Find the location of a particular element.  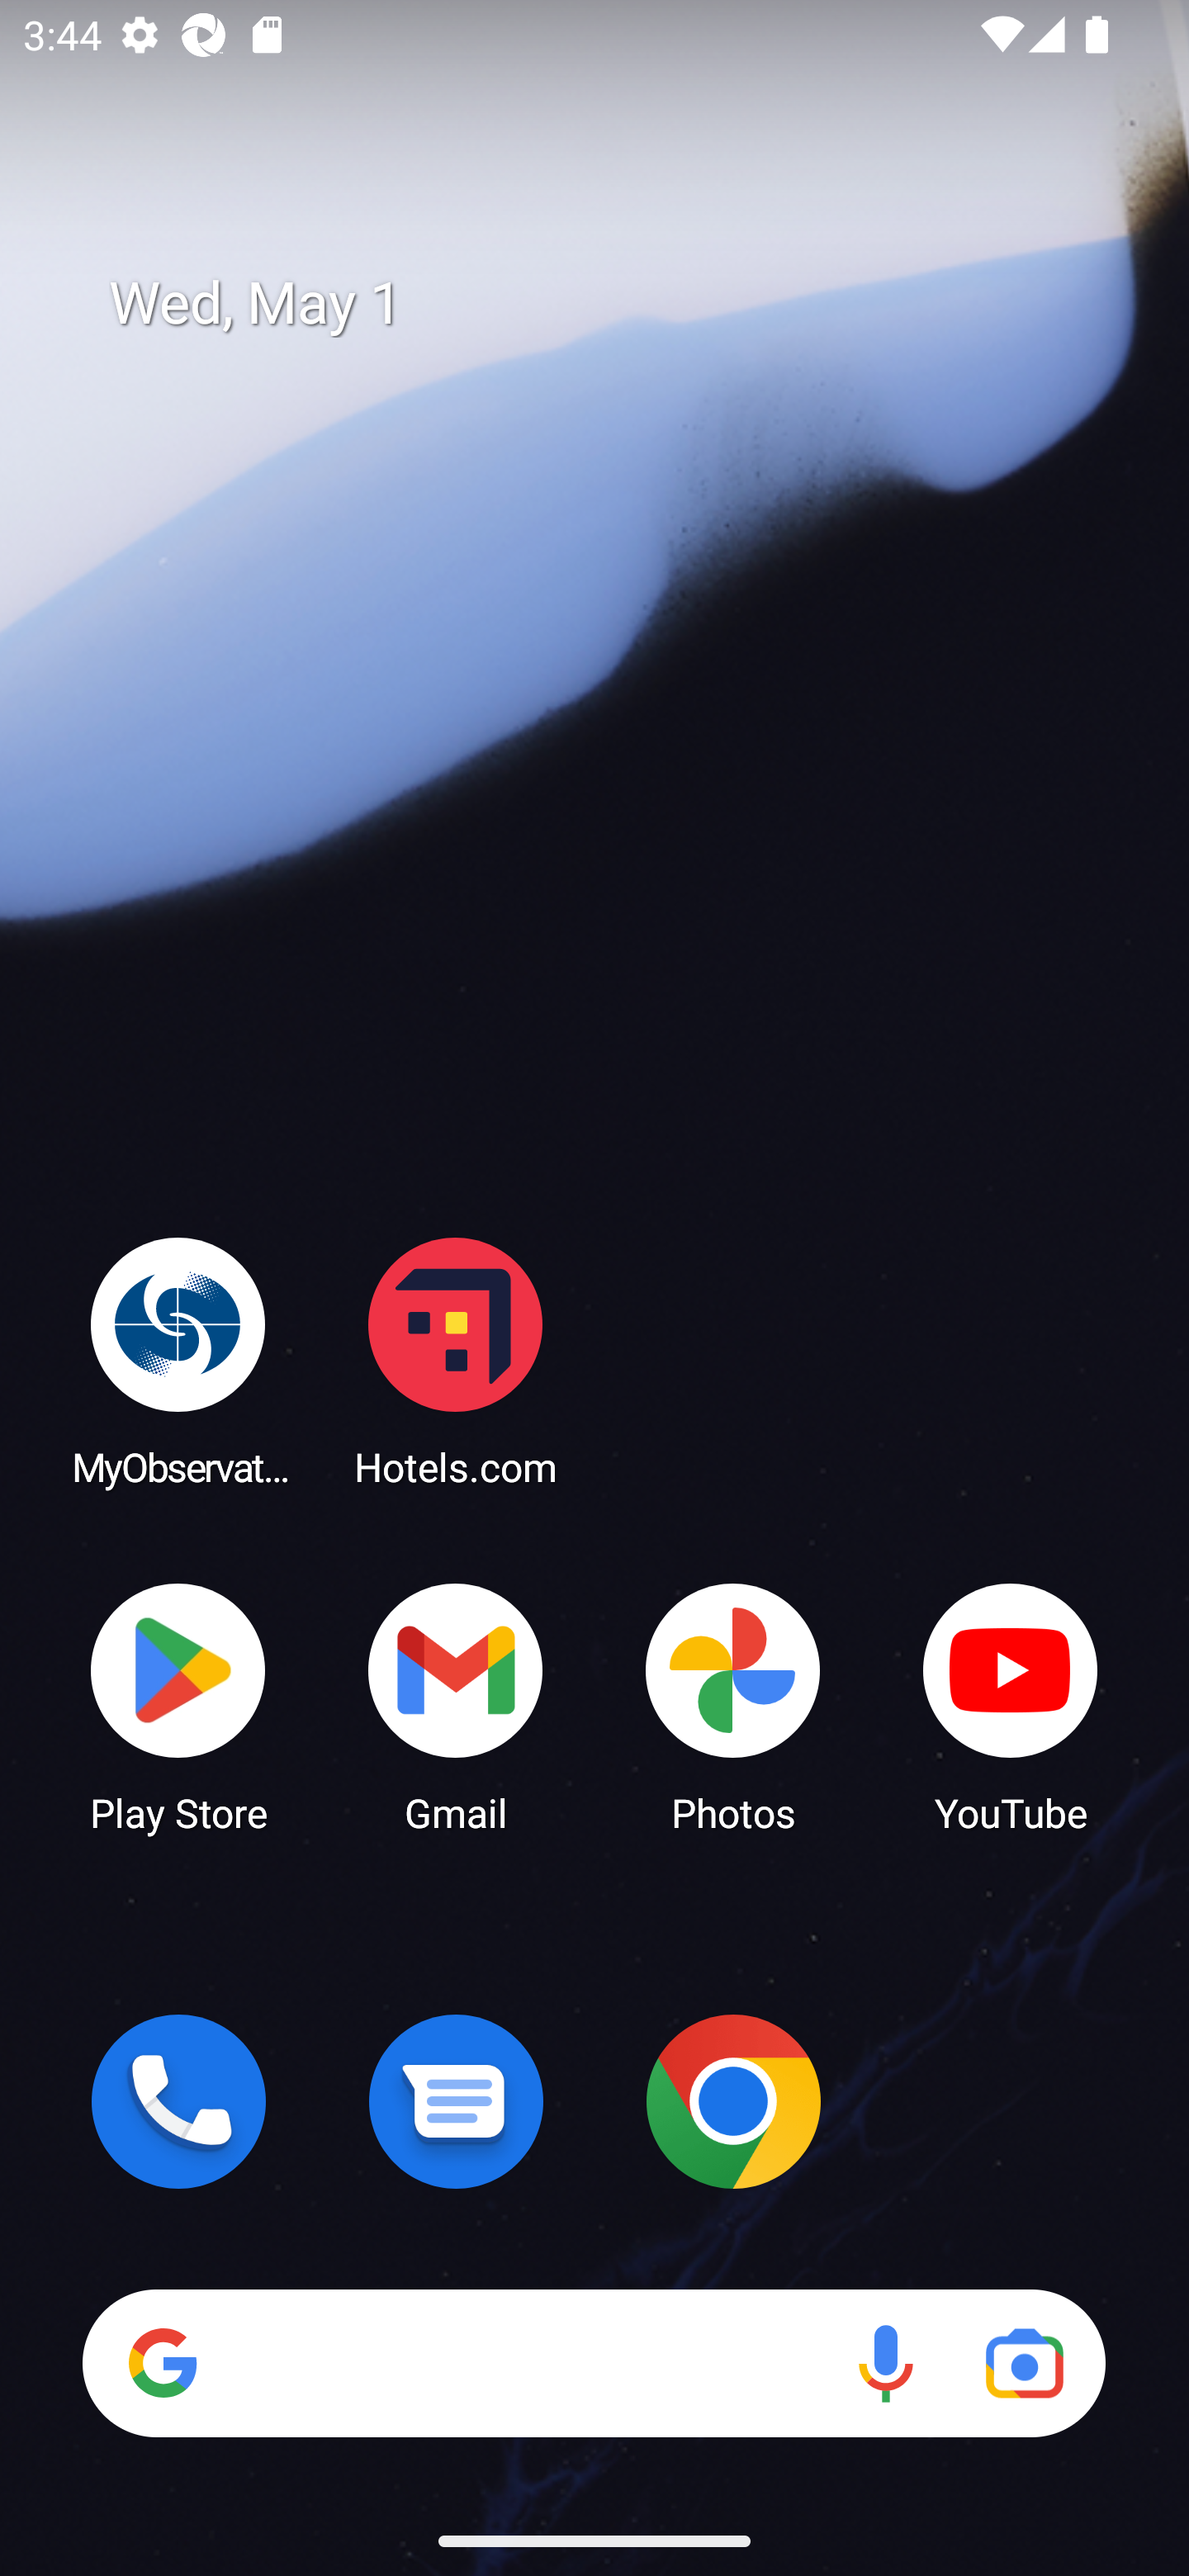

Phone is located at coordinates (178, 2101).